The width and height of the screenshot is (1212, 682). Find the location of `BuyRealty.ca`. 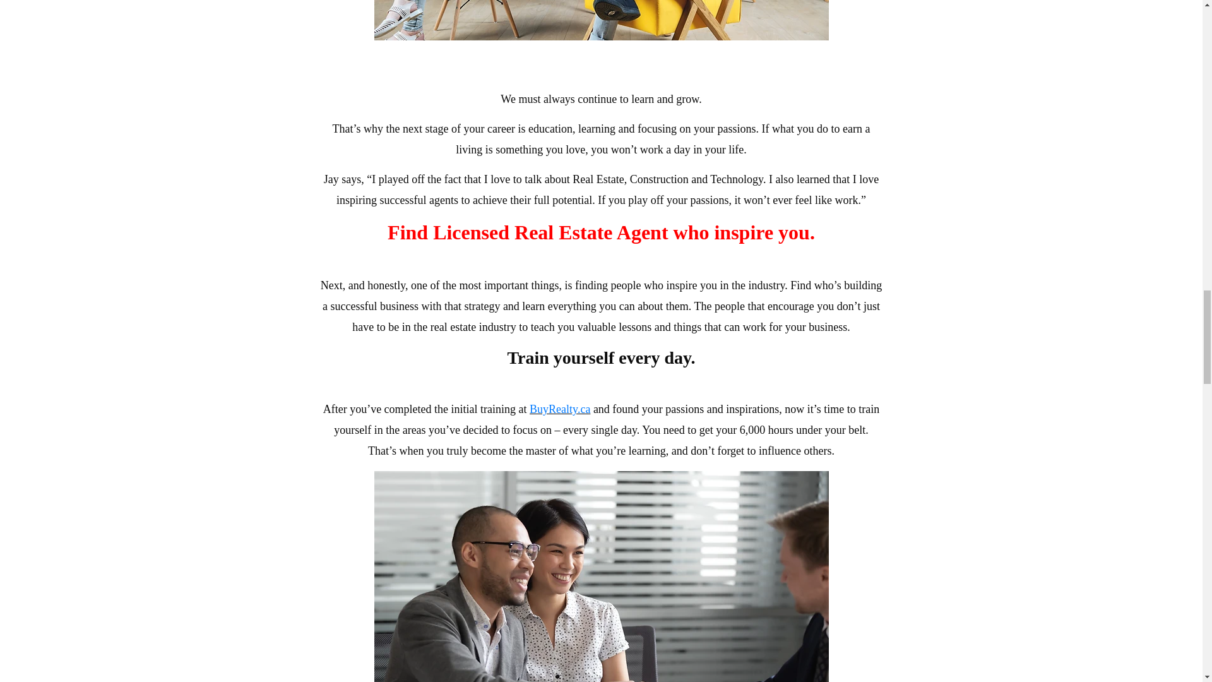

BuyRealty.ca is located at coordinates (560, 409).